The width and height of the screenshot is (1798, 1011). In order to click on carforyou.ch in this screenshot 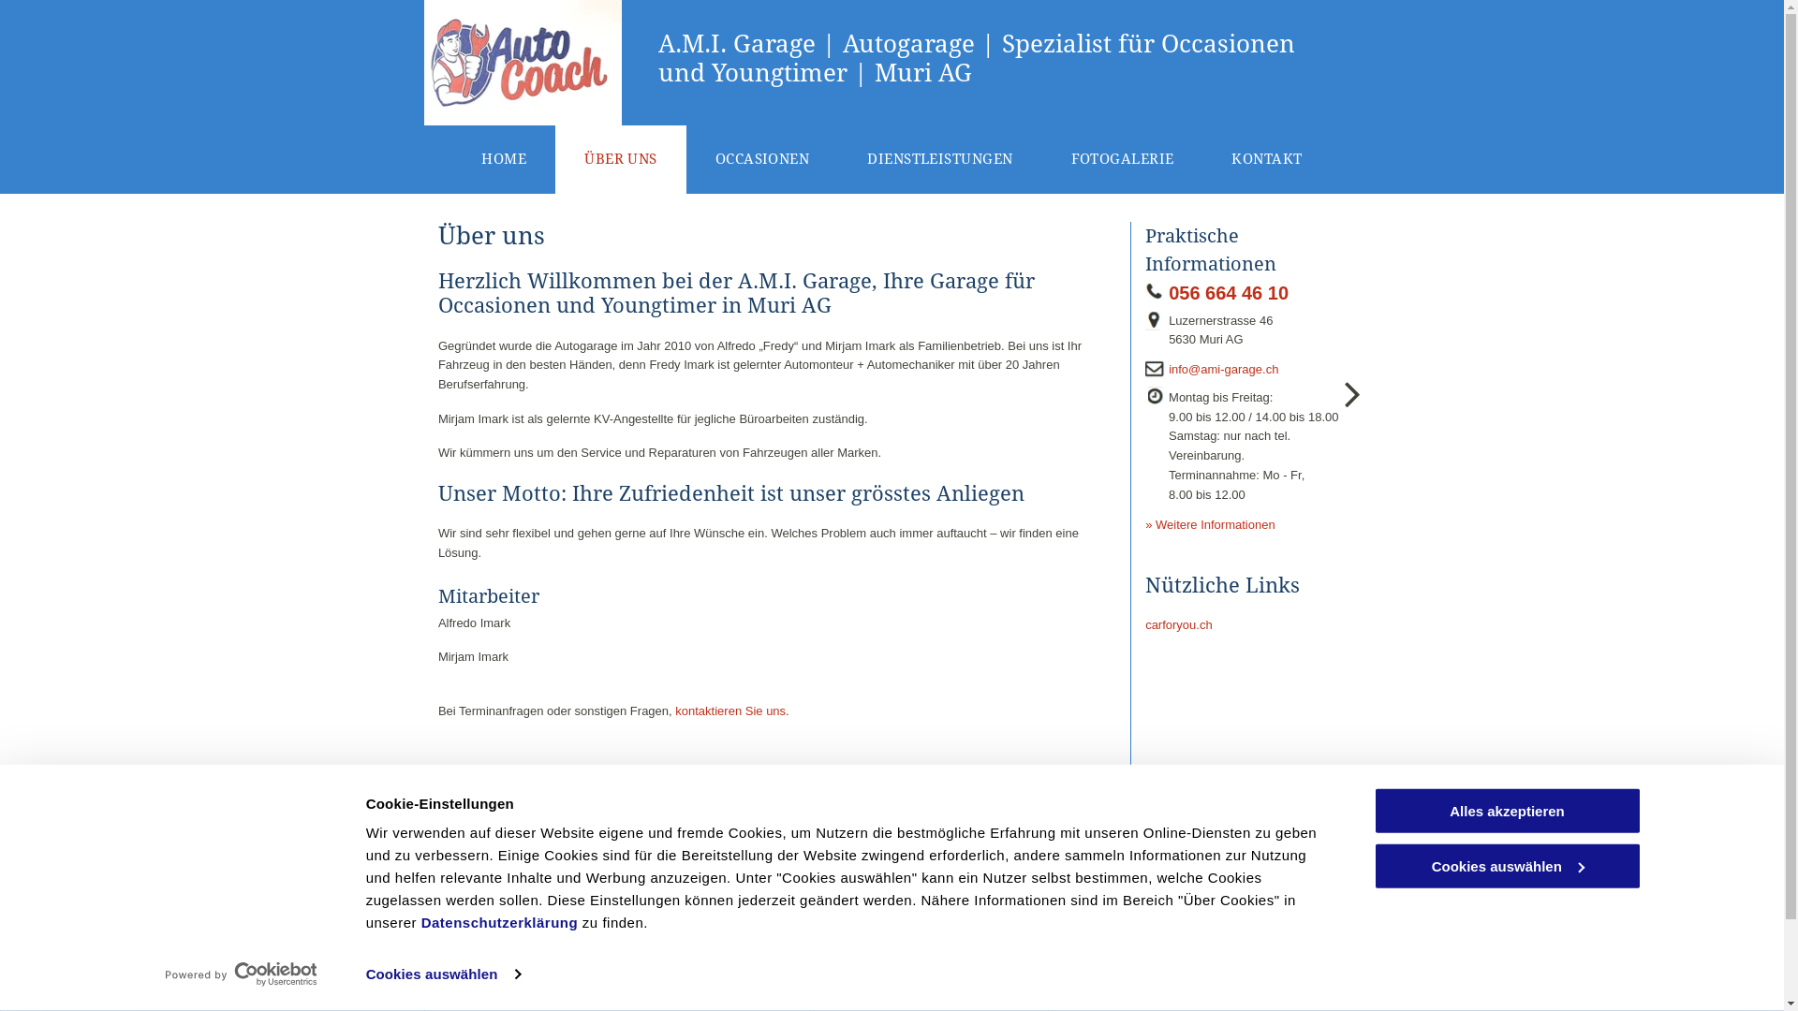, I will do `click(1179, 625)`.